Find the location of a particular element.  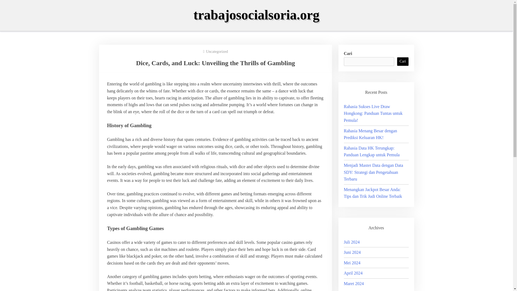

Maret 2024 is located at coordinates (354, 283).